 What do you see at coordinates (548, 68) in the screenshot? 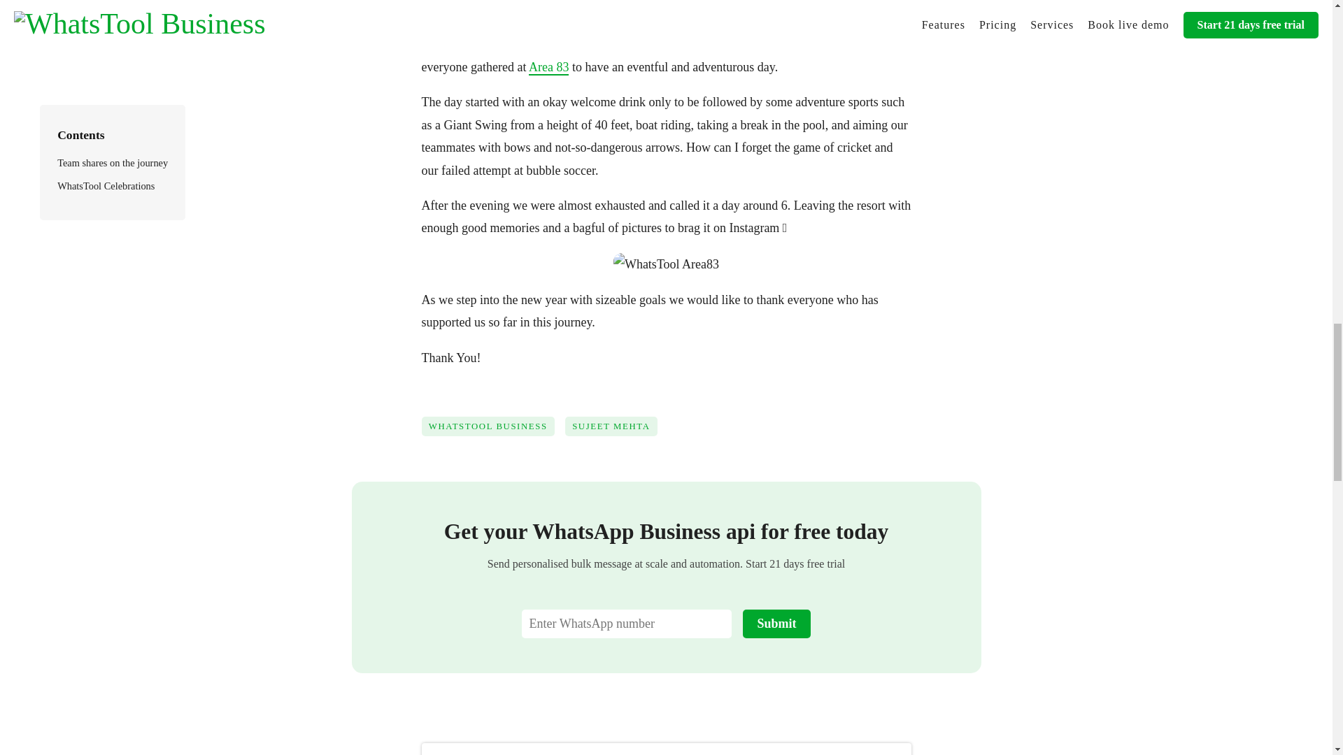
I see `Area 83` at bounding box center [548, 68].